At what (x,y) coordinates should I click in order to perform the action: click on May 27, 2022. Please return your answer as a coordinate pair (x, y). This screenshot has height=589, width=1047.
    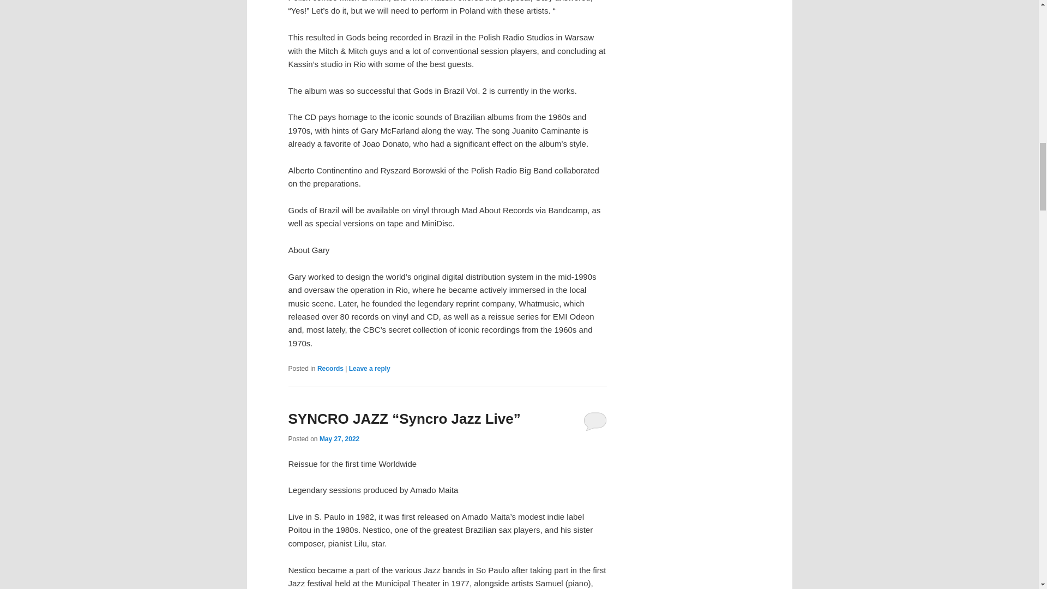
    Looking at the image, I should click on (339, 439).